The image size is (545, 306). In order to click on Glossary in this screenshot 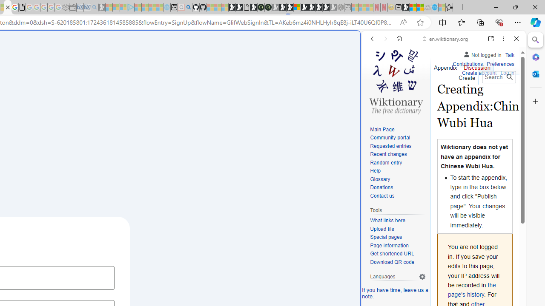, I will do `click(398, 179)`.